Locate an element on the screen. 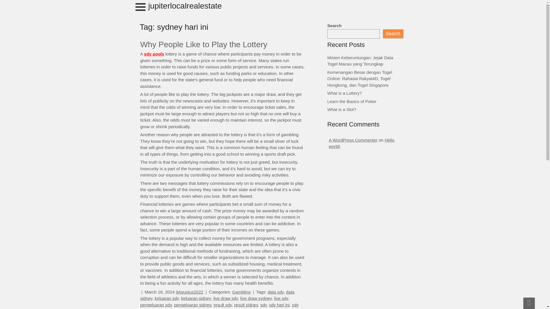  Misteri Keberuntungan: Jejak Data Togel Macau yang Terungkap is located at coordinates (360, 61).